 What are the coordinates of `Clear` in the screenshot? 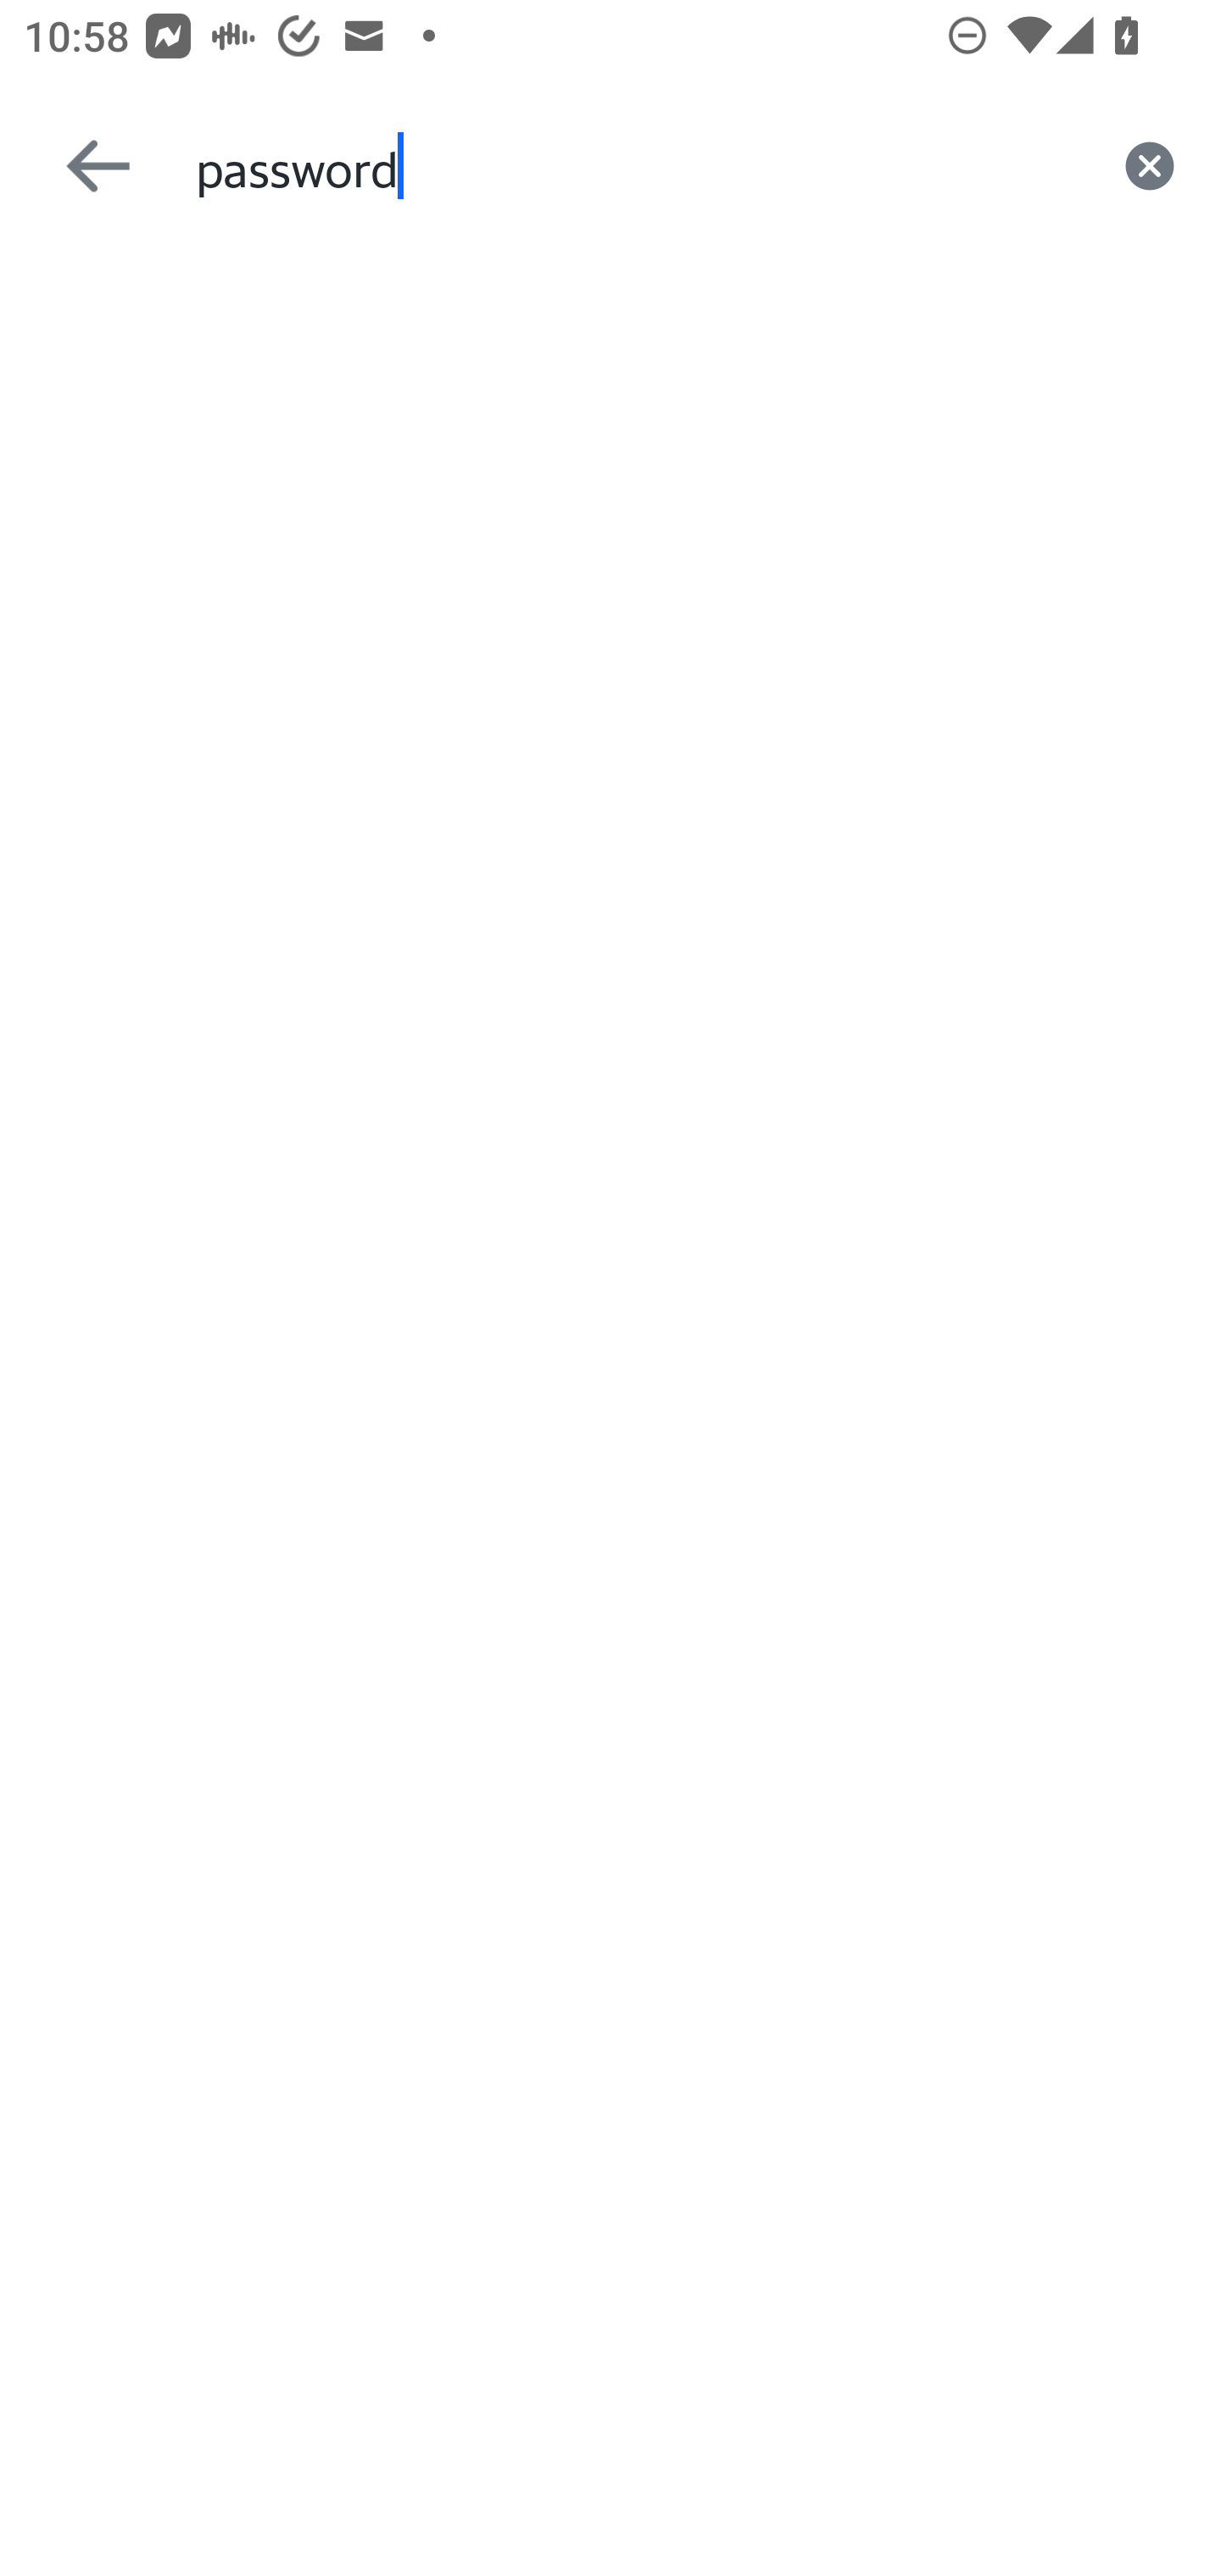 It's located at (1150, 166).